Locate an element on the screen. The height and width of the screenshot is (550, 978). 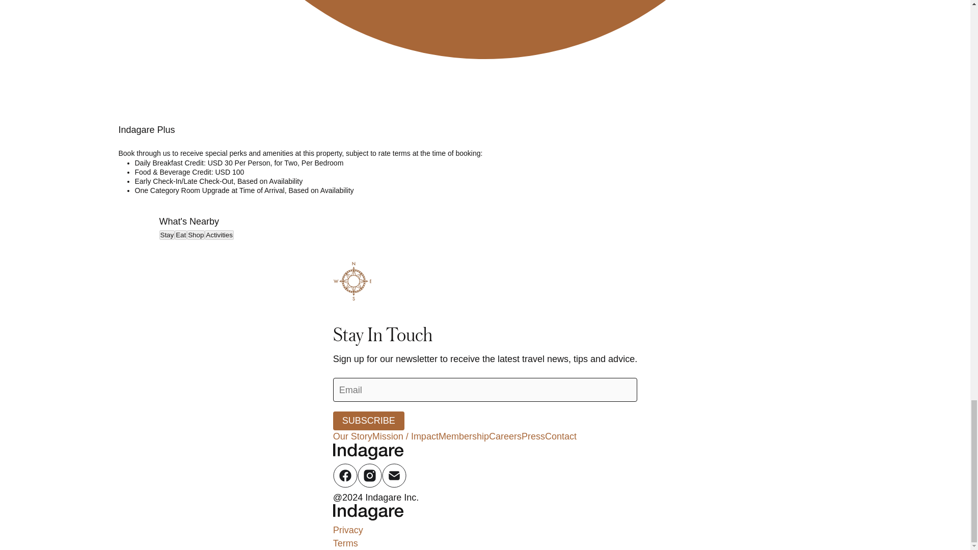
Our Story is located at coordinates (352, 436).